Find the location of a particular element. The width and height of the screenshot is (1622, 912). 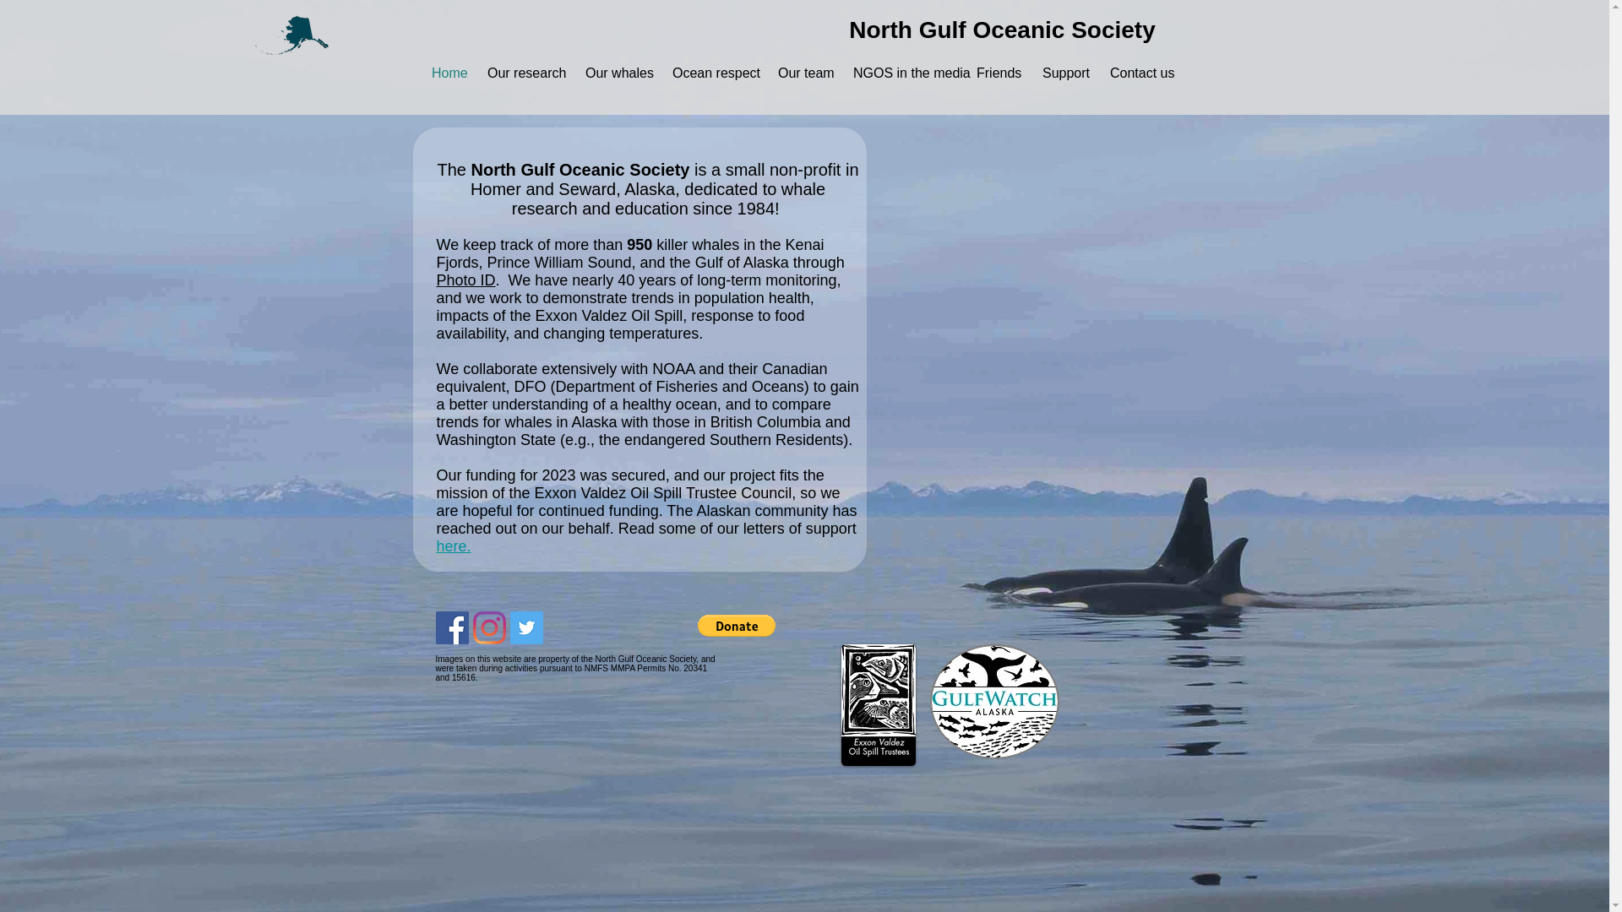

here. is located at coordinates (453, 546).